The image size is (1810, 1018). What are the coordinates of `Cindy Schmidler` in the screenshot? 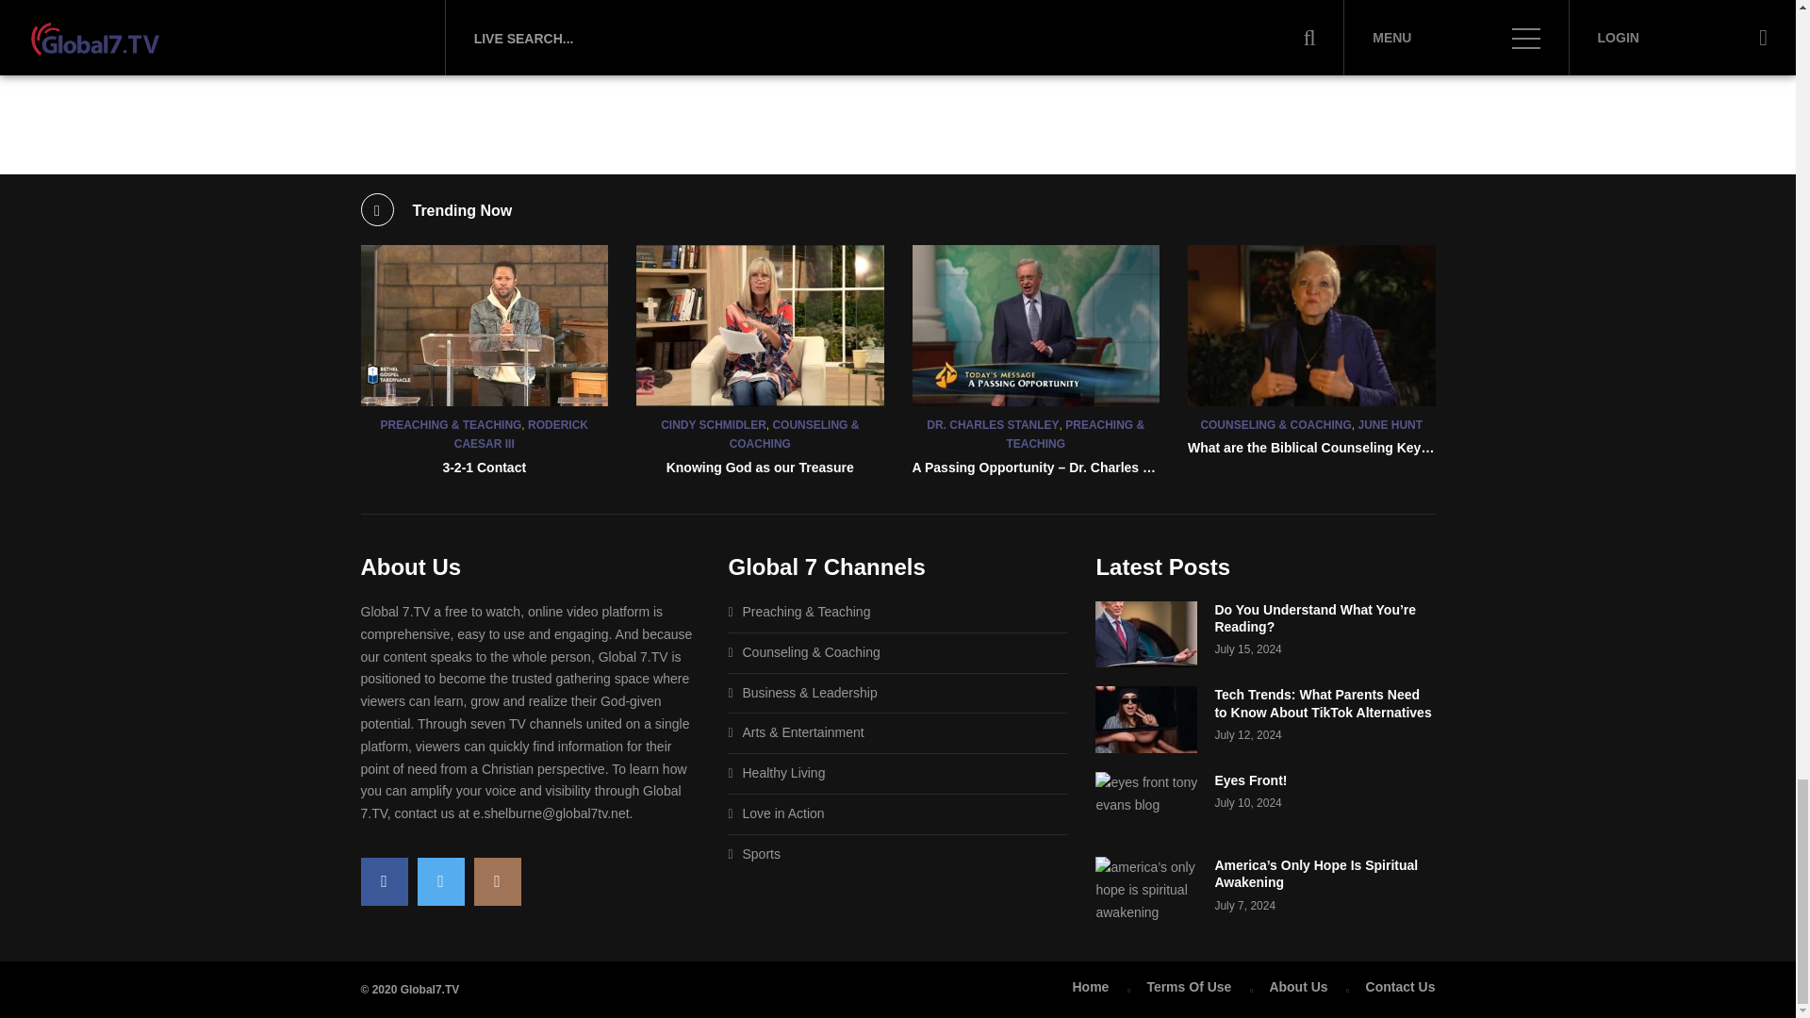 It's located at (760, 325).